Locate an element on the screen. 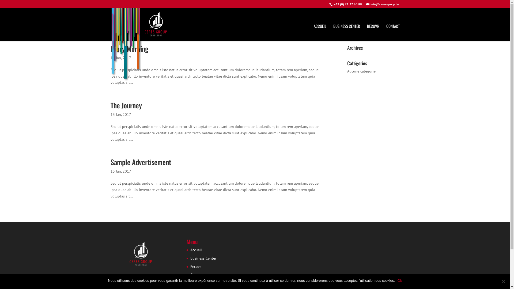  +32 (0) 71 37 40 88 is located at coordinates (347, 4).